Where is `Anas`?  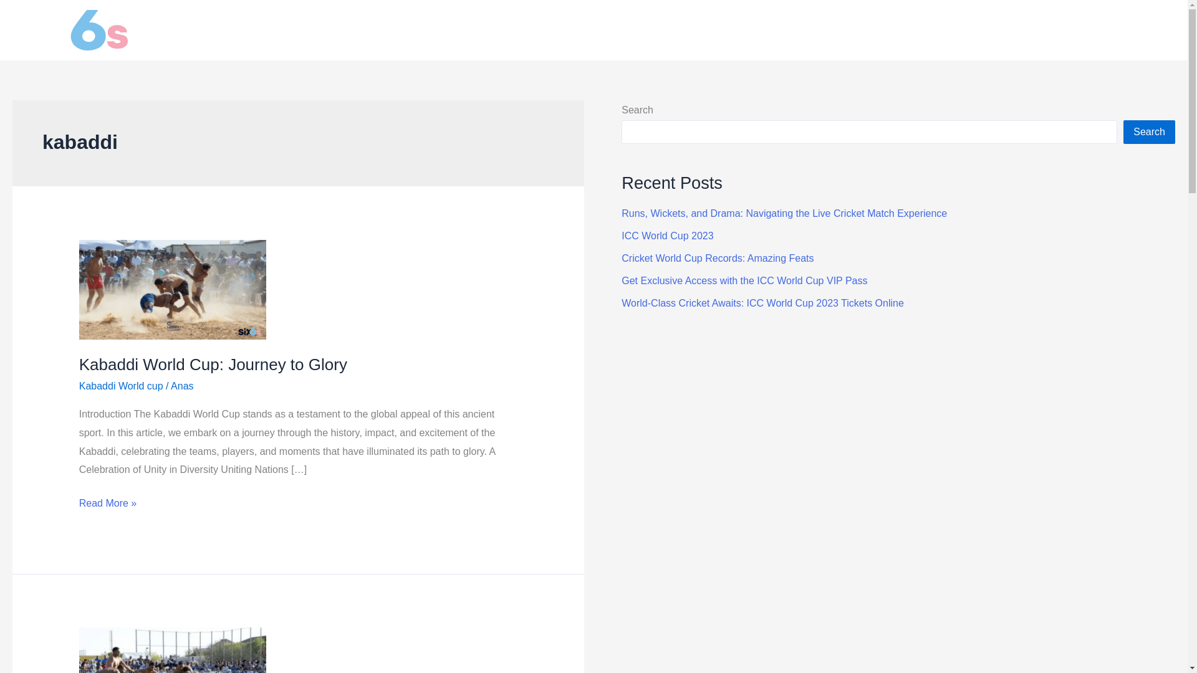
Anas is located at coordinates (182, 386).